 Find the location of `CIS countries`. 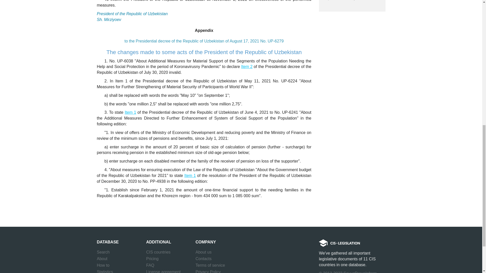

CIS countries is located at coordinates (158, 252).